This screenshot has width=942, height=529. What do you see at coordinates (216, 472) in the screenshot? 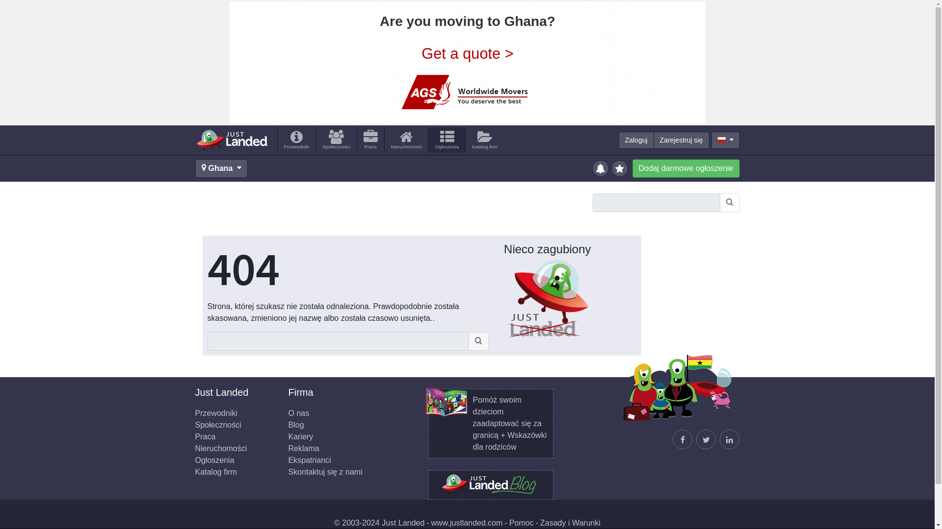
I see `Katalog firm` at bounding box center [216, 472].